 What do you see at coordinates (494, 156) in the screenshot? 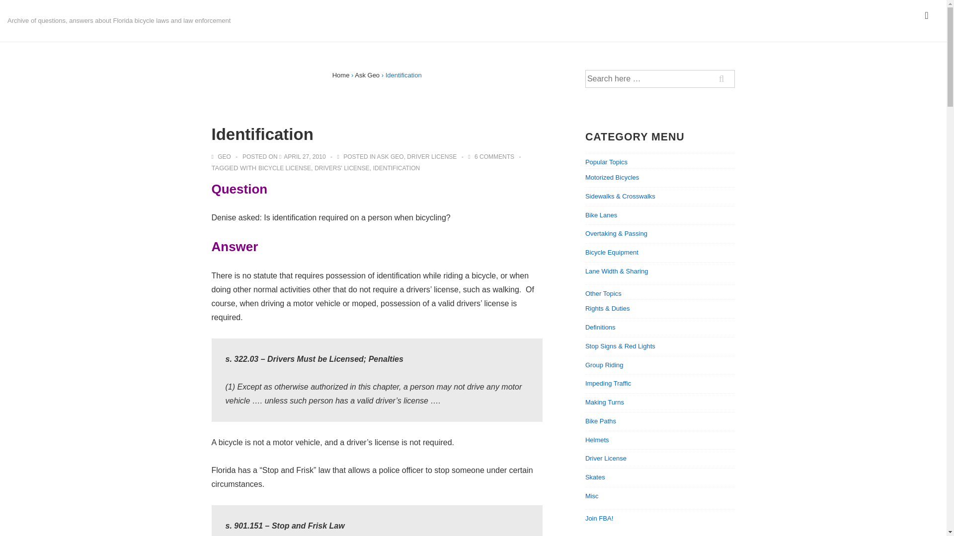
I see `6 COMMENTS` at bounding box center [494, 156].